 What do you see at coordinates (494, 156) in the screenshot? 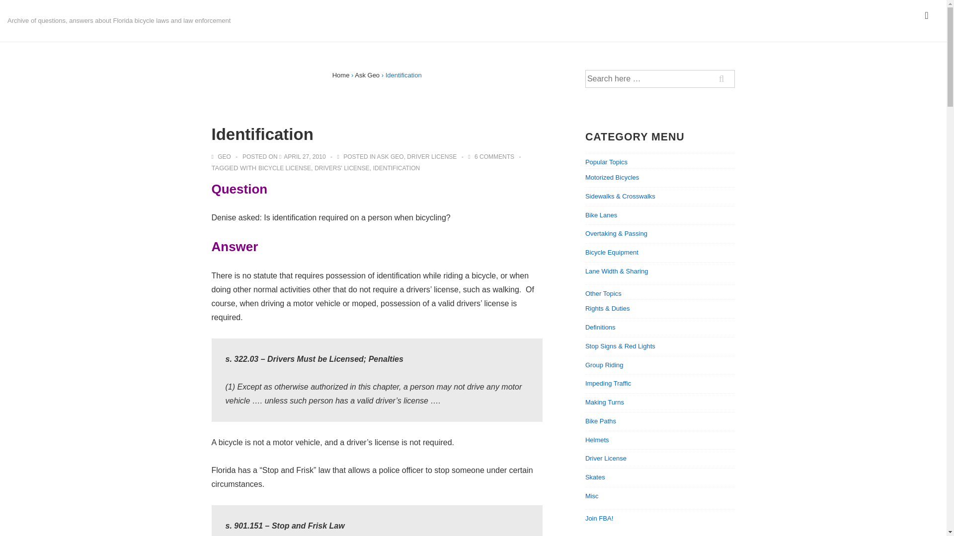
I see `6 COMMENTS` at bounding box center [494, 156].